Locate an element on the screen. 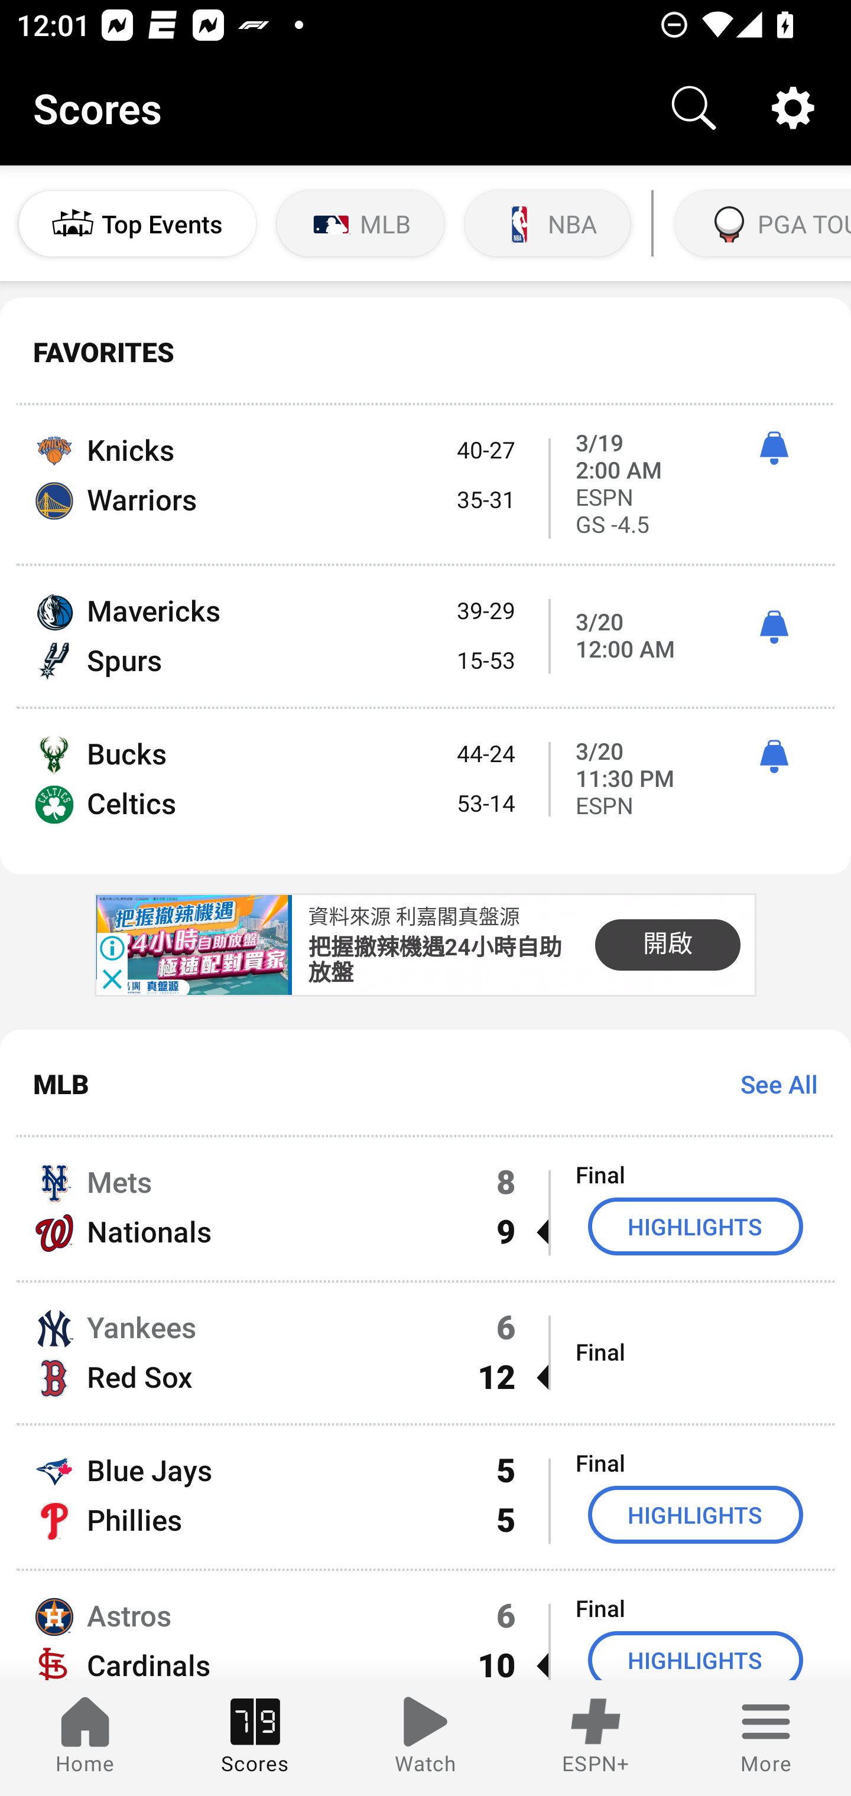 The width and height of the screenshot is (851, 1796). See All is located at coordinates (771, 1084).